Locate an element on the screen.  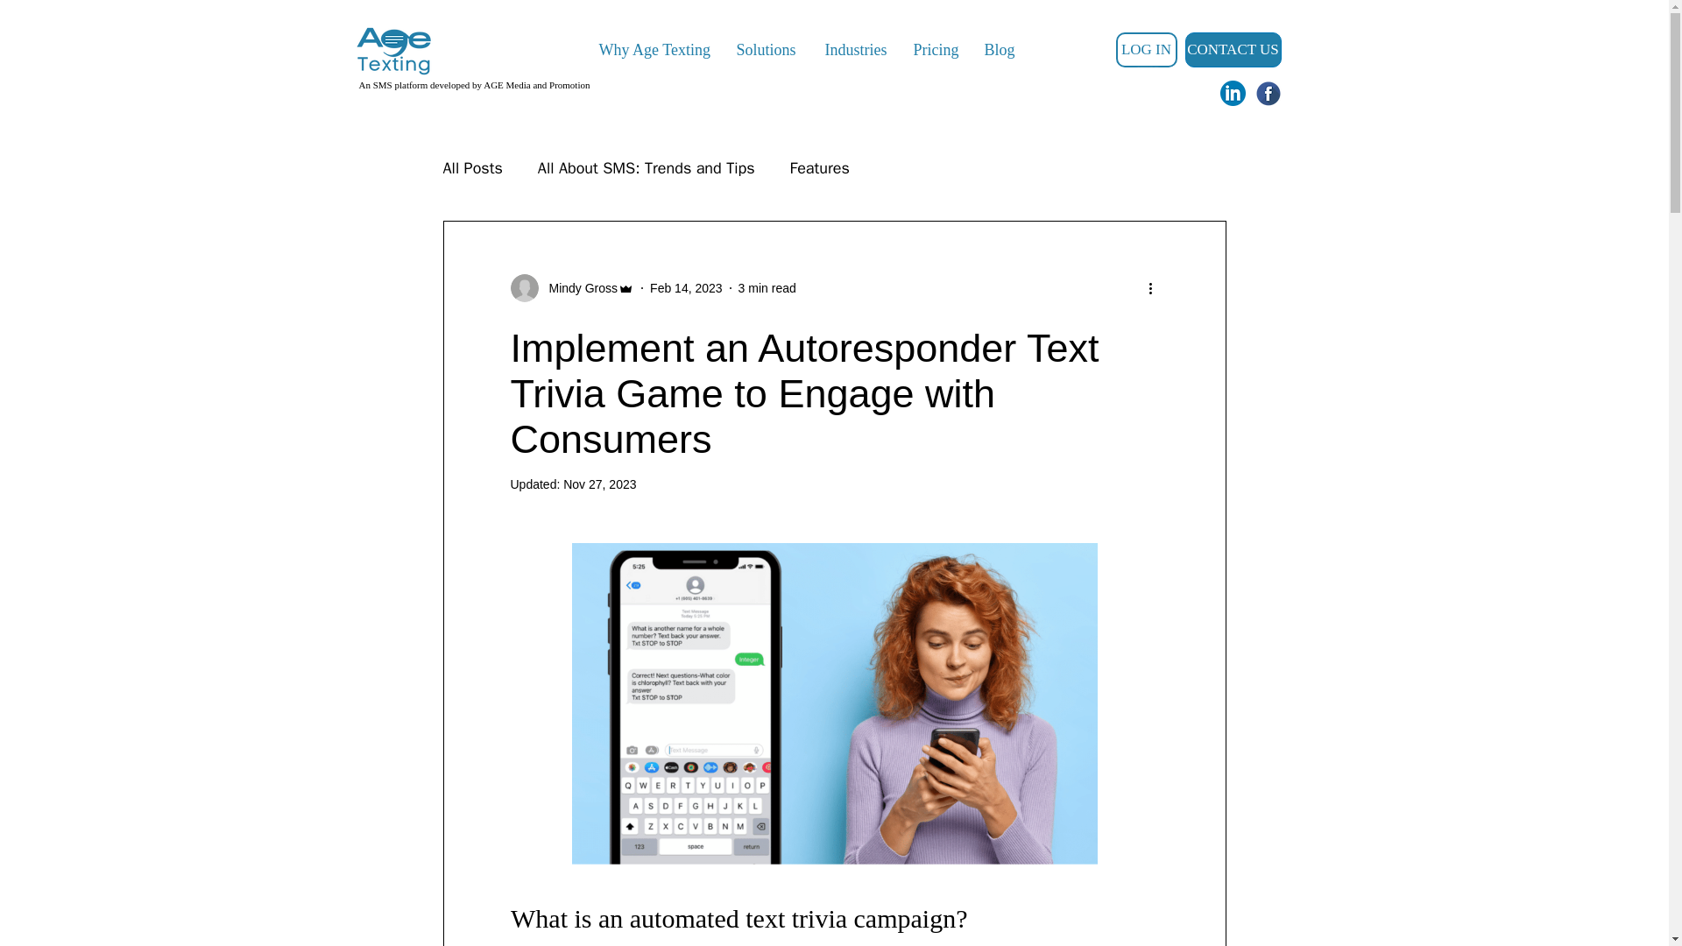
Industries is located at coordinates (854, 50).